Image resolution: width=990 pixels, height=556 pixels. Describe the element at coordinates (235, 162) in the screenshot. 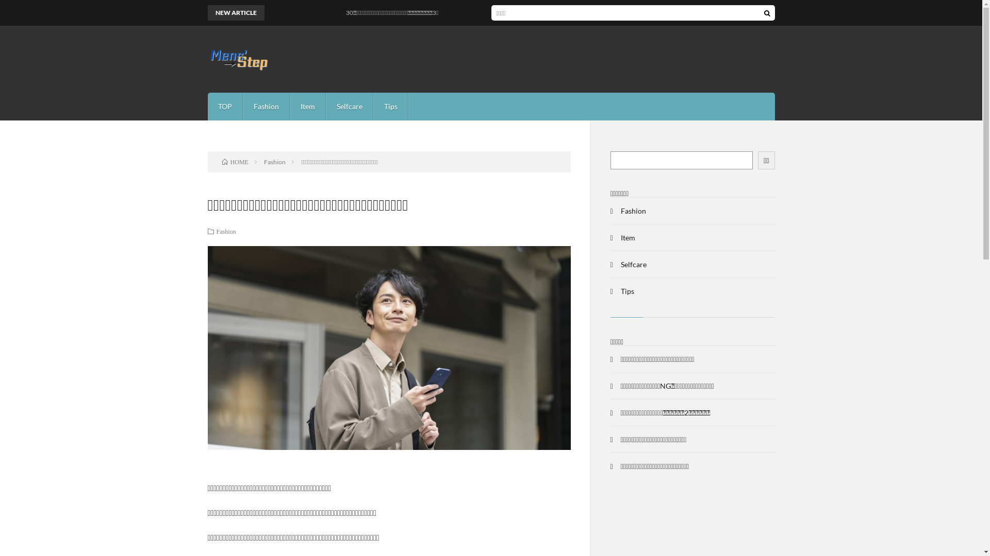

I see `HOME` at that location.